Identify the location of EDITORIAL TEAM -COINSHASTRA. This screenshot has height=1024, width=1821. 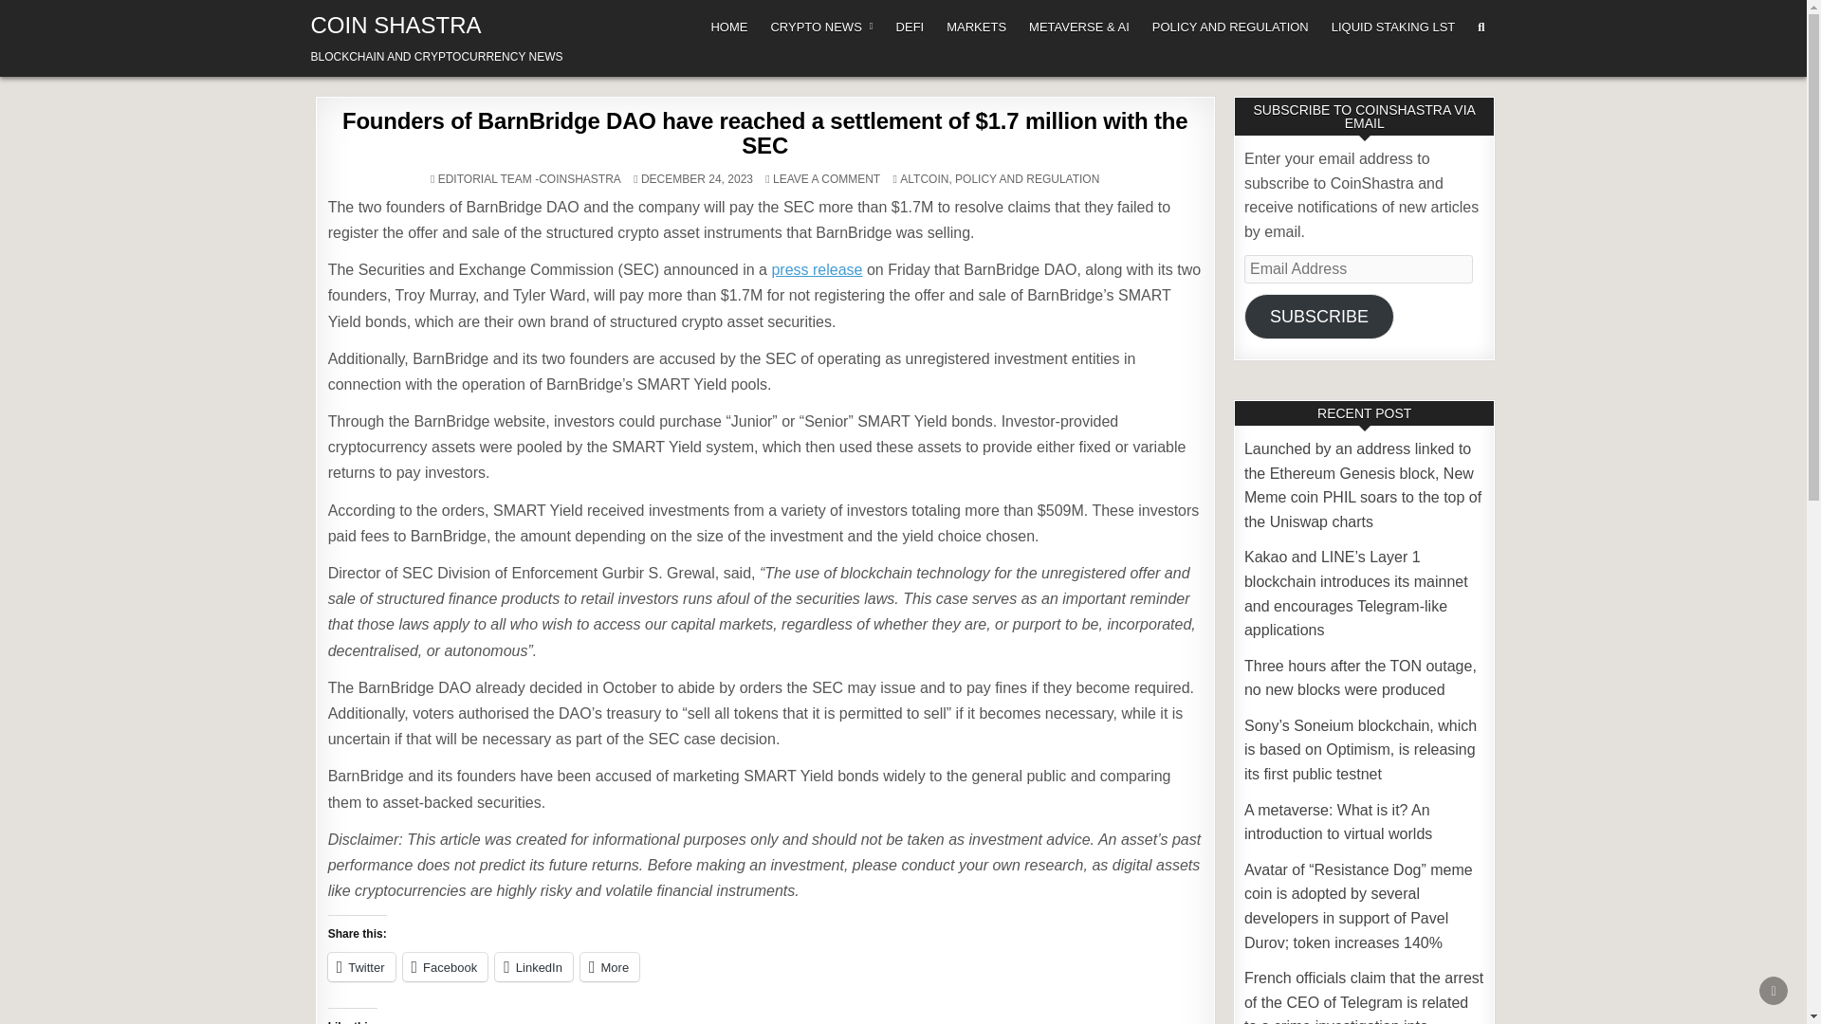
(529, 178).